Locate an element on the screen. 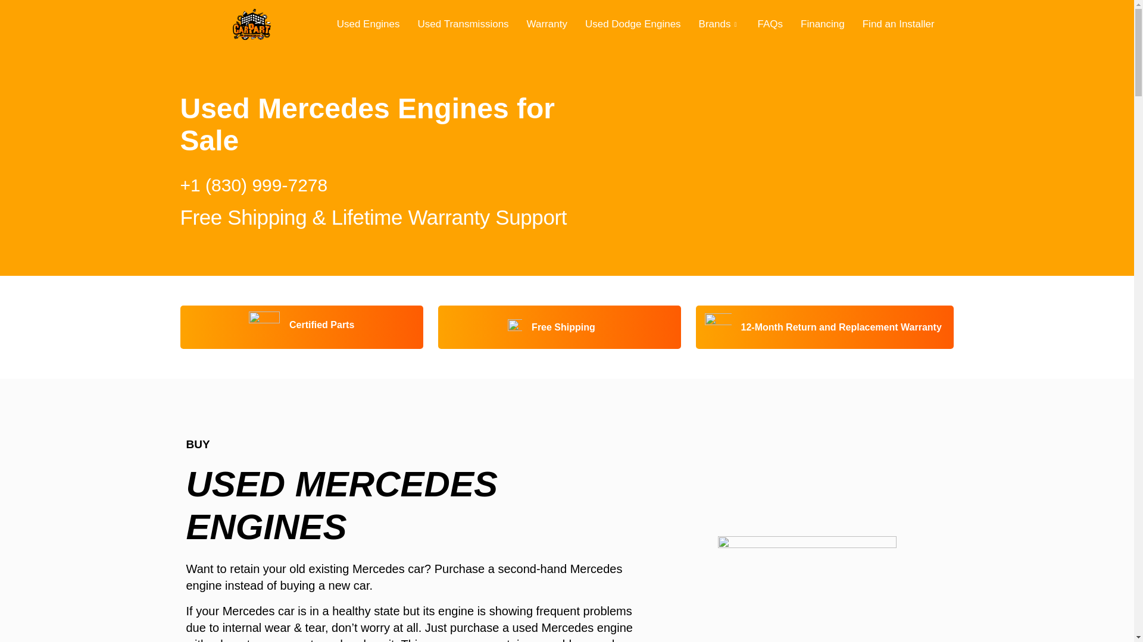 The width and height of the screenshot is (1143, 642). Find an Installer is located at coordinates (899, 24).